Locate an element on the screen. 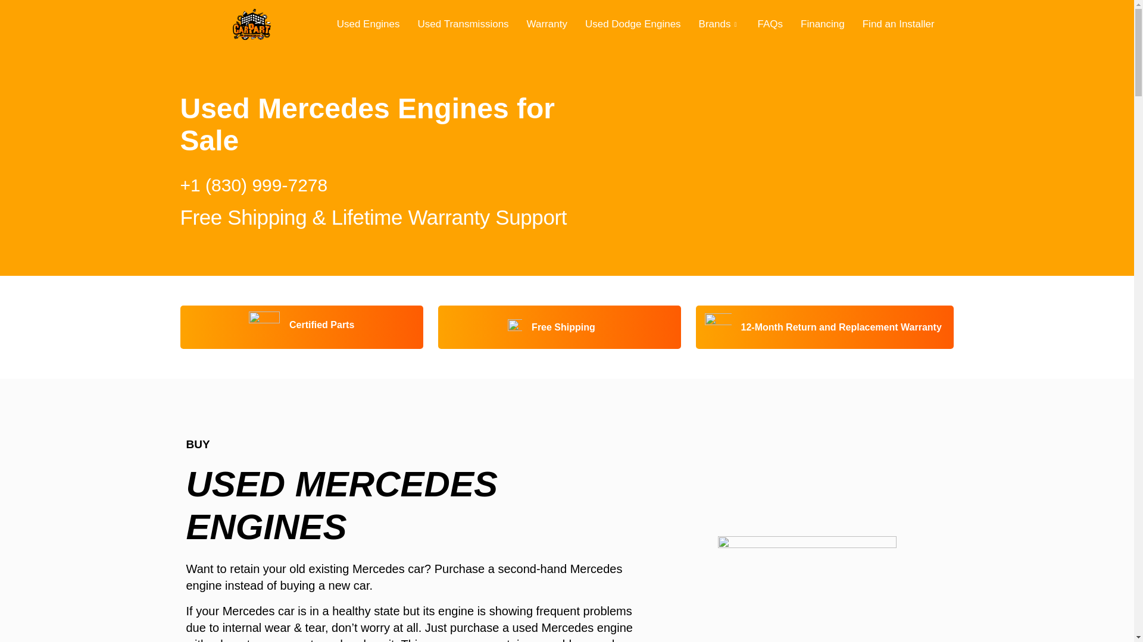 The width and height of the screenshot is (1143, 642). Find an Installer is located at coordinates (899, 24).